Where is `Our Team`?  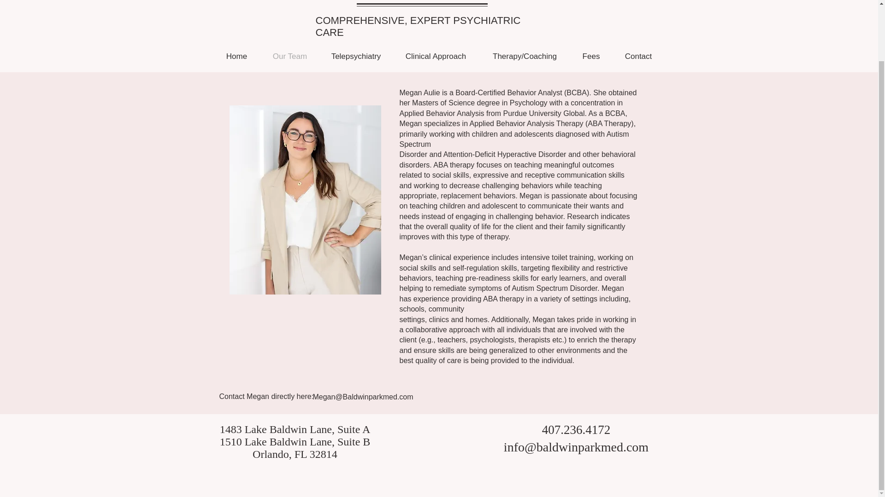
Our Team is located at coordinates (289, 56).